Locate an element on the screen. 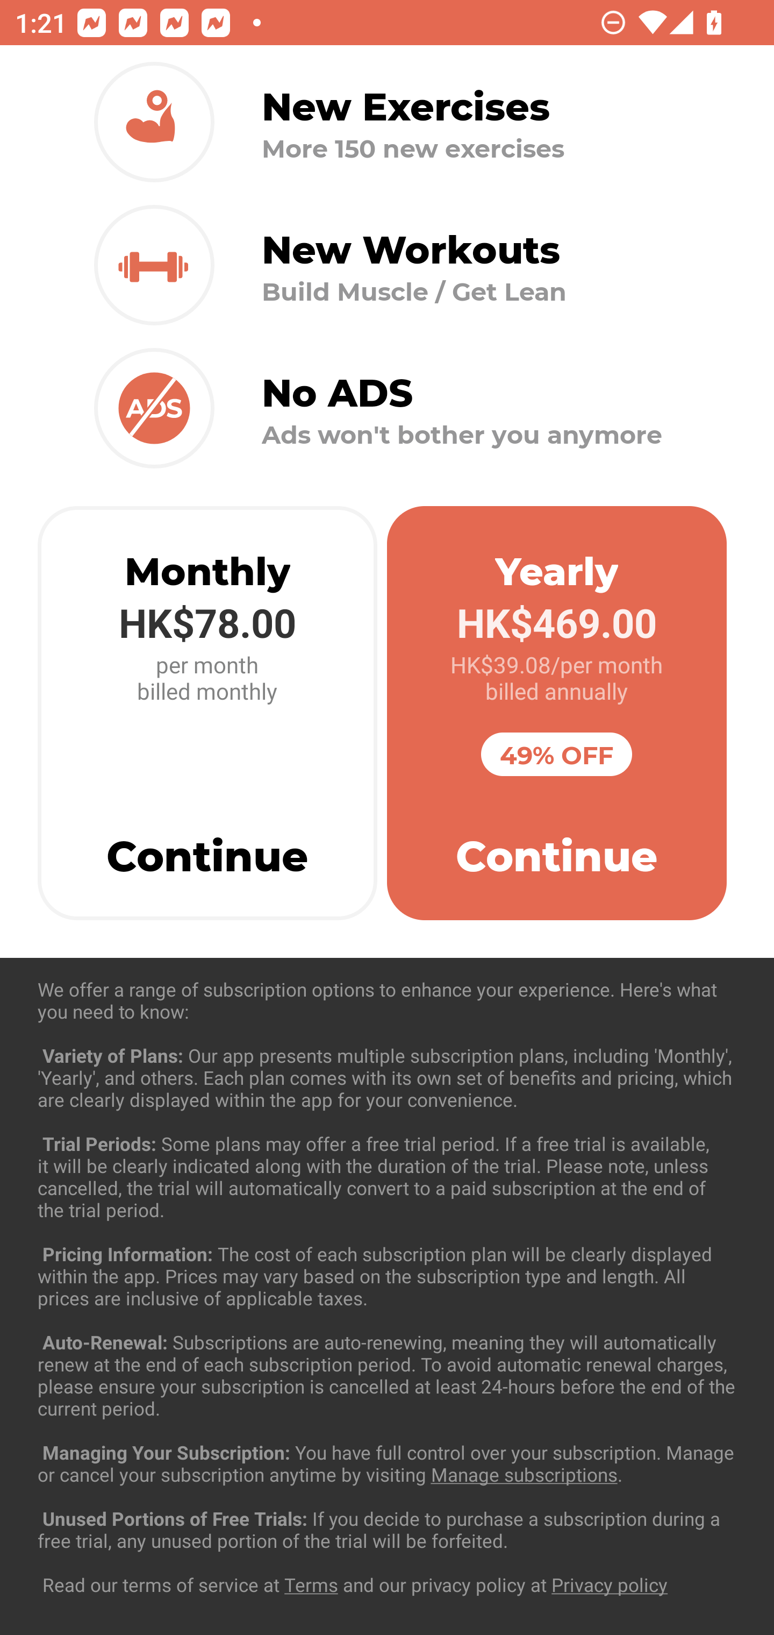  Exercise Chest 37 exercises is located at coordinates (387, 1078).